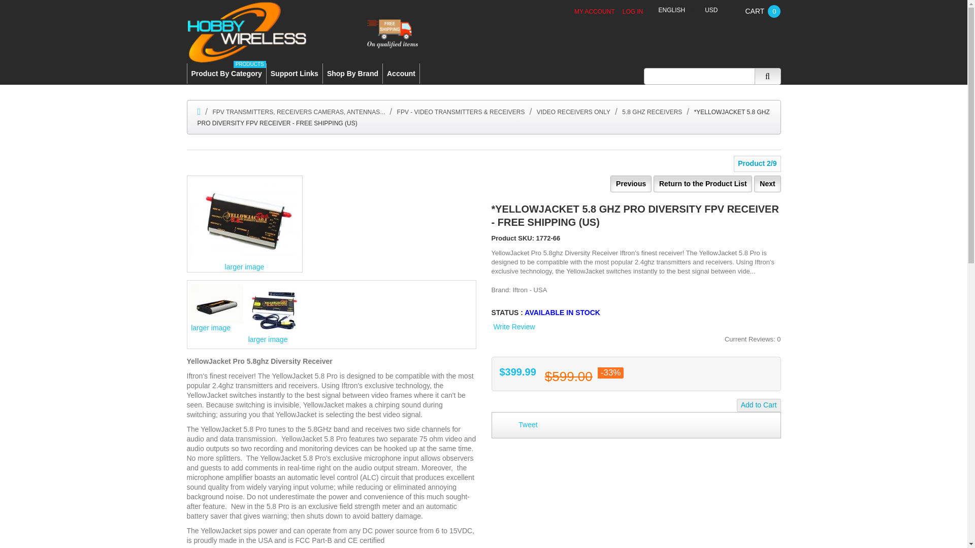 The width and height of the screenshot is (975, 548). What do you see at coordinates (352, 74) in the screenshot?
I see `Add to Cart` at bounding box center [352, 74].